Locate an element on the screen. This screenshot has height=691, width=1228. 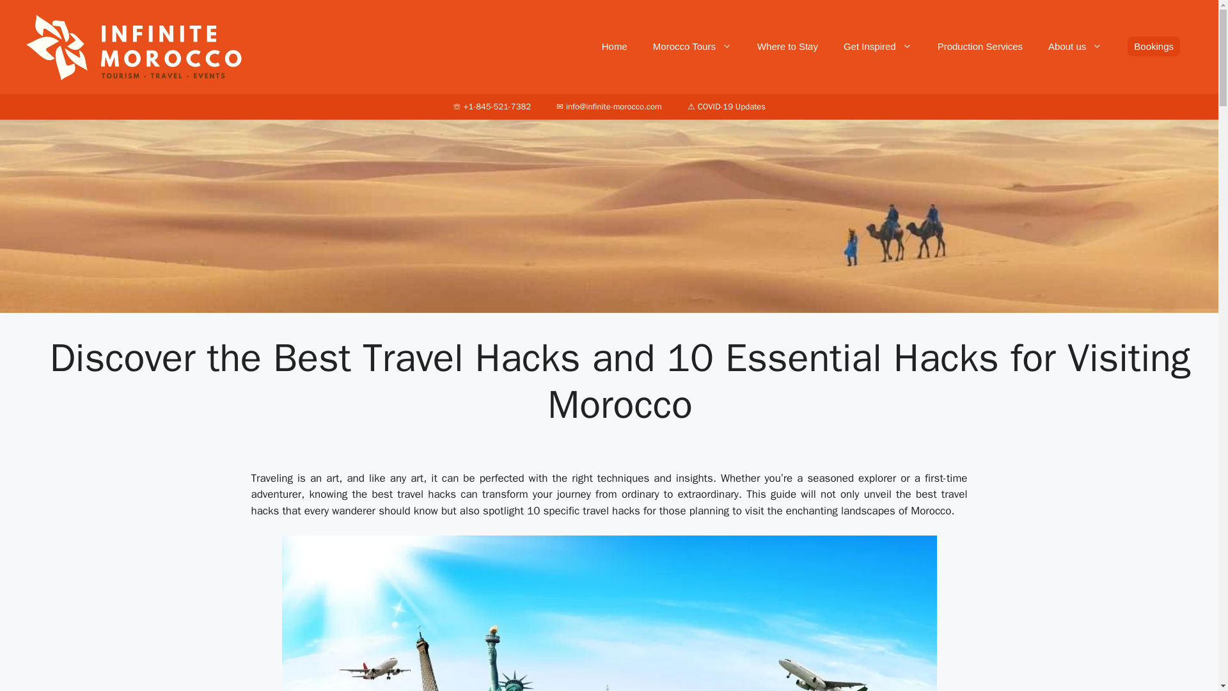
Morocco Tours is located at coordinates (692, 46).